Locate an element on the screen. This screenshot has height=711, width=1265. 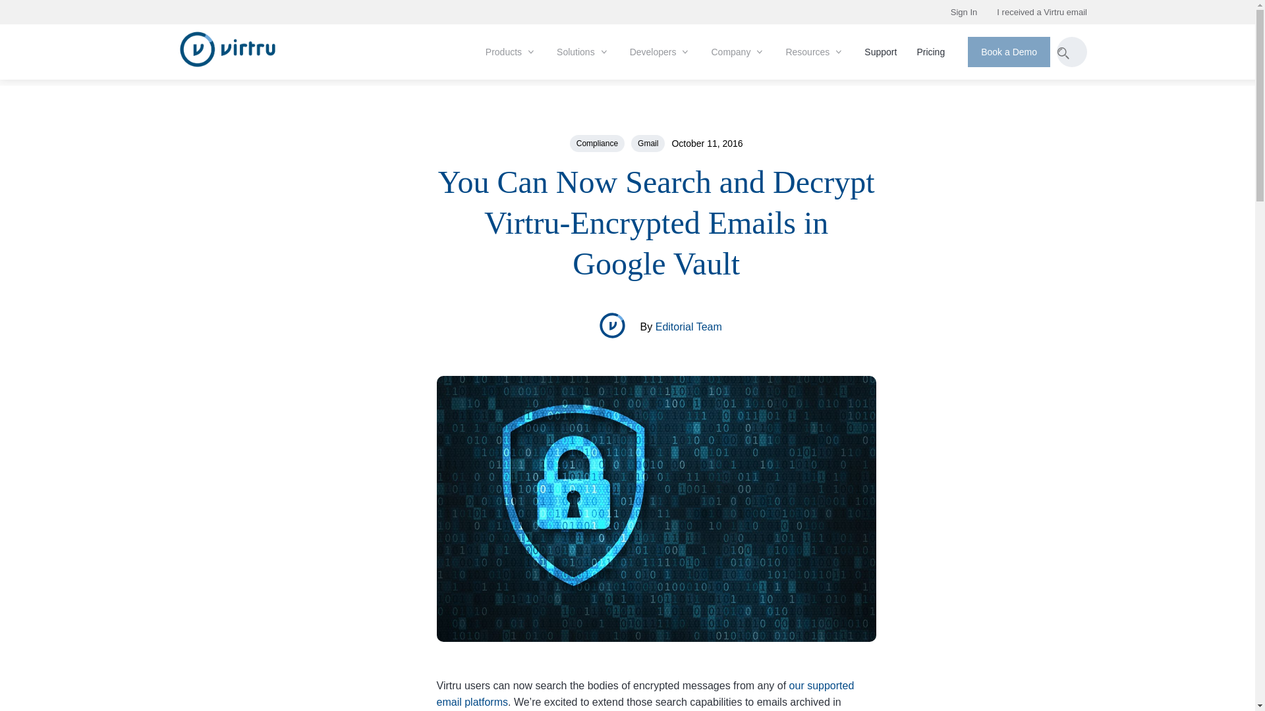
Solutions is located at coordinates (582, 52).